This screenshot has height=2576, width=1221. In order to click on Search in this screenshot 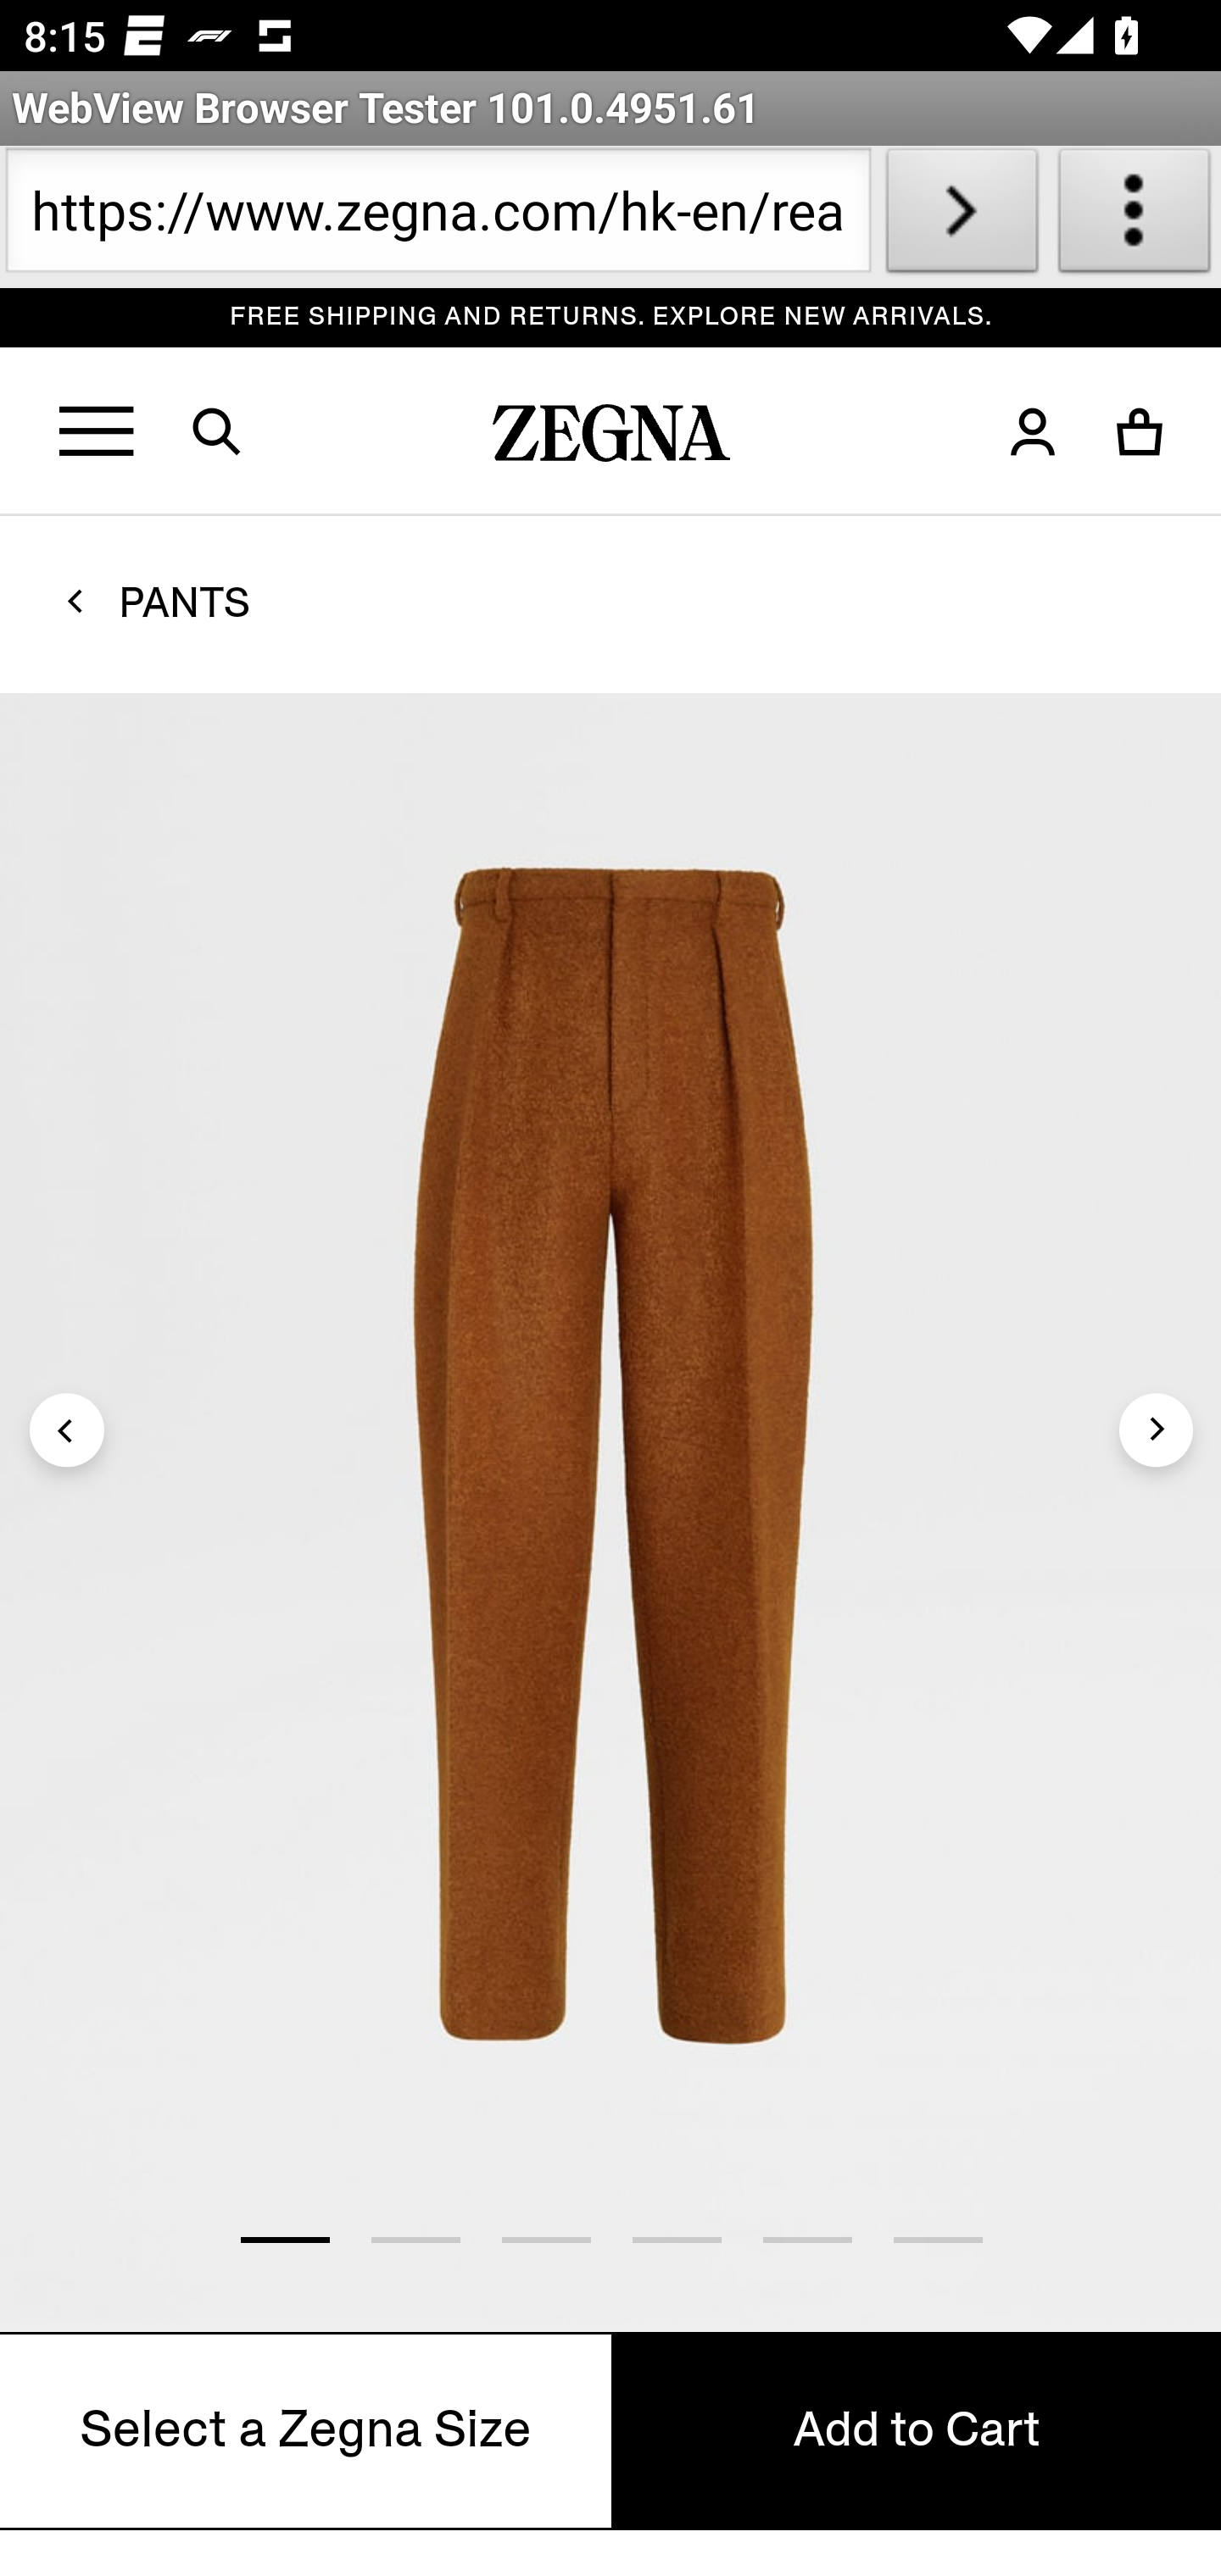, I will do `click(237, 432)`.